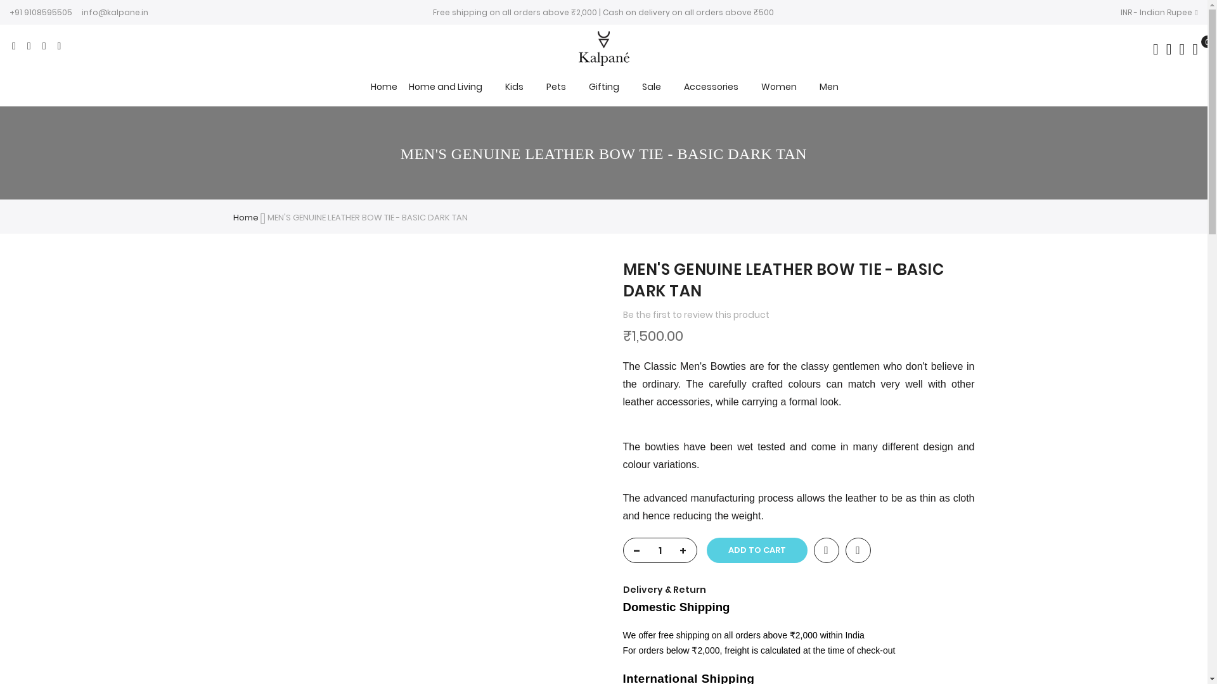 The width and height of the screenshot is (1217, 684). I want to click on Home and Living, so click(444, 87).